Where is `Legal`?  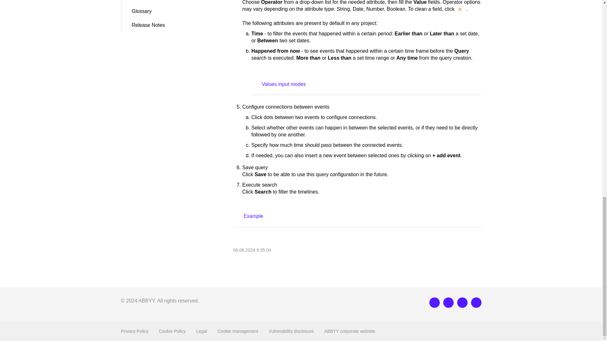
Legal is located at coordinates (201, 331).